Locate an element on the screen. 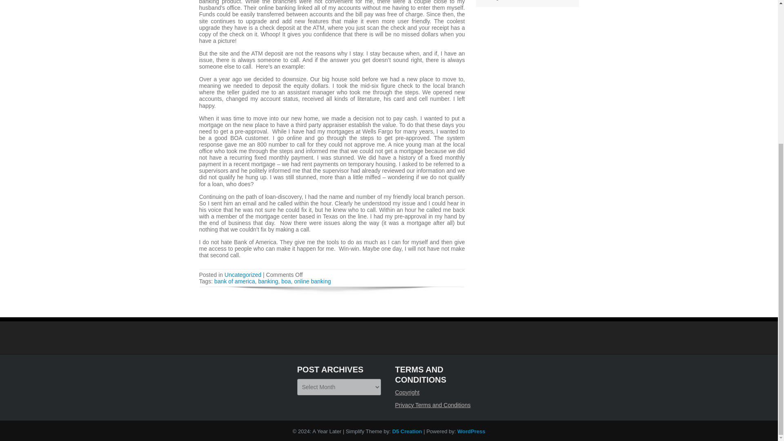 Image resolution: width=784 pixels, height=441 pixels. Privacy Terms and Conditions is located at coordinates (433, 405).